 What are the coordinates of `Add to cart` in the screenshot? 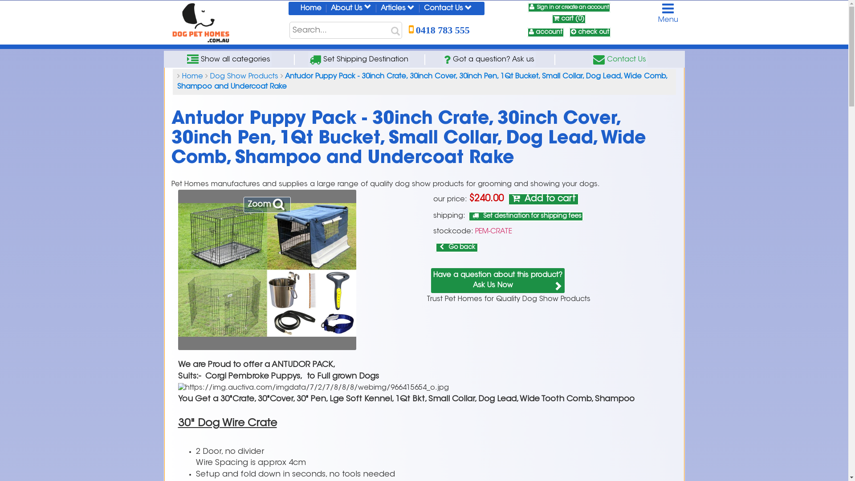 It's located at (543, 200).